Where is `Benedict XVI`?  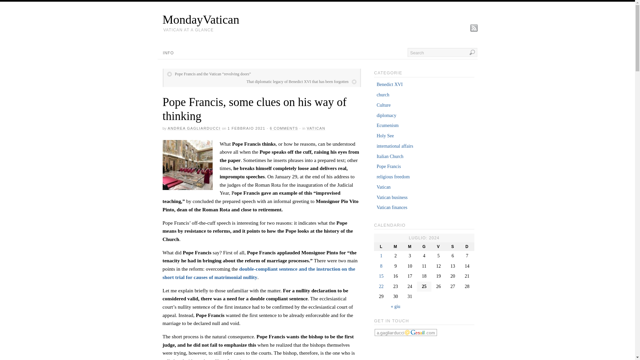 Benedict XVI is located at coordinates (389, 85).